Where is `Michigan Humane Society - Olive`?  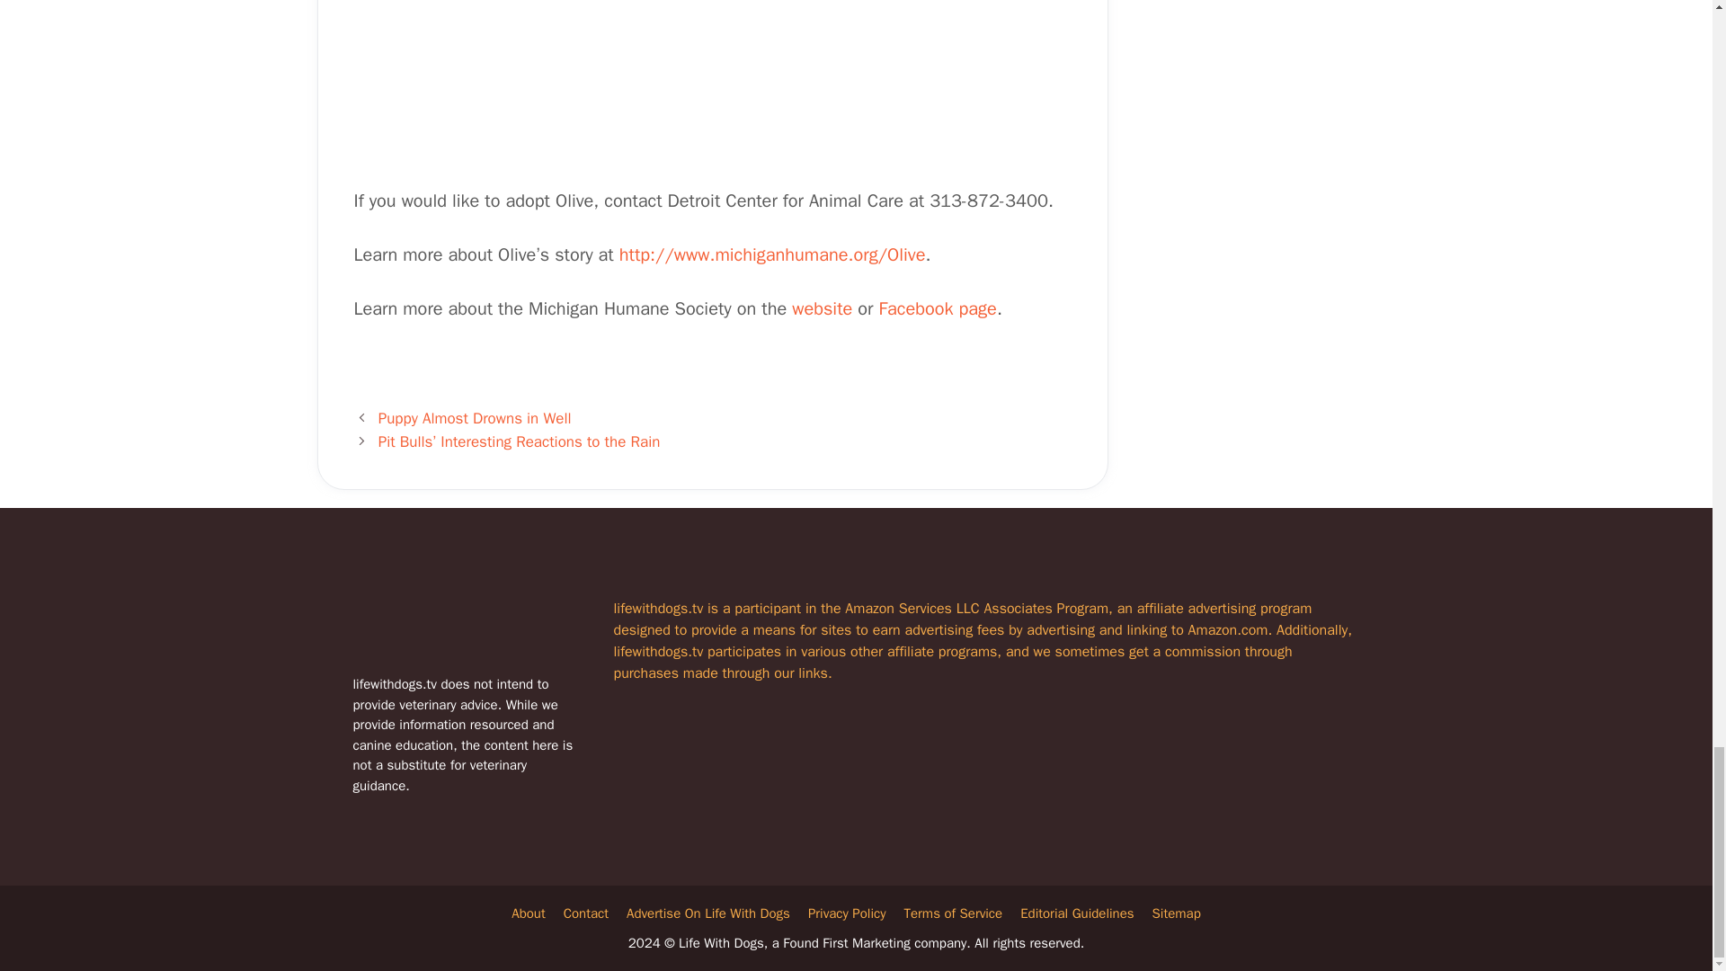
Michigan Humane Society - Olive is located at coordinates (772, 254).